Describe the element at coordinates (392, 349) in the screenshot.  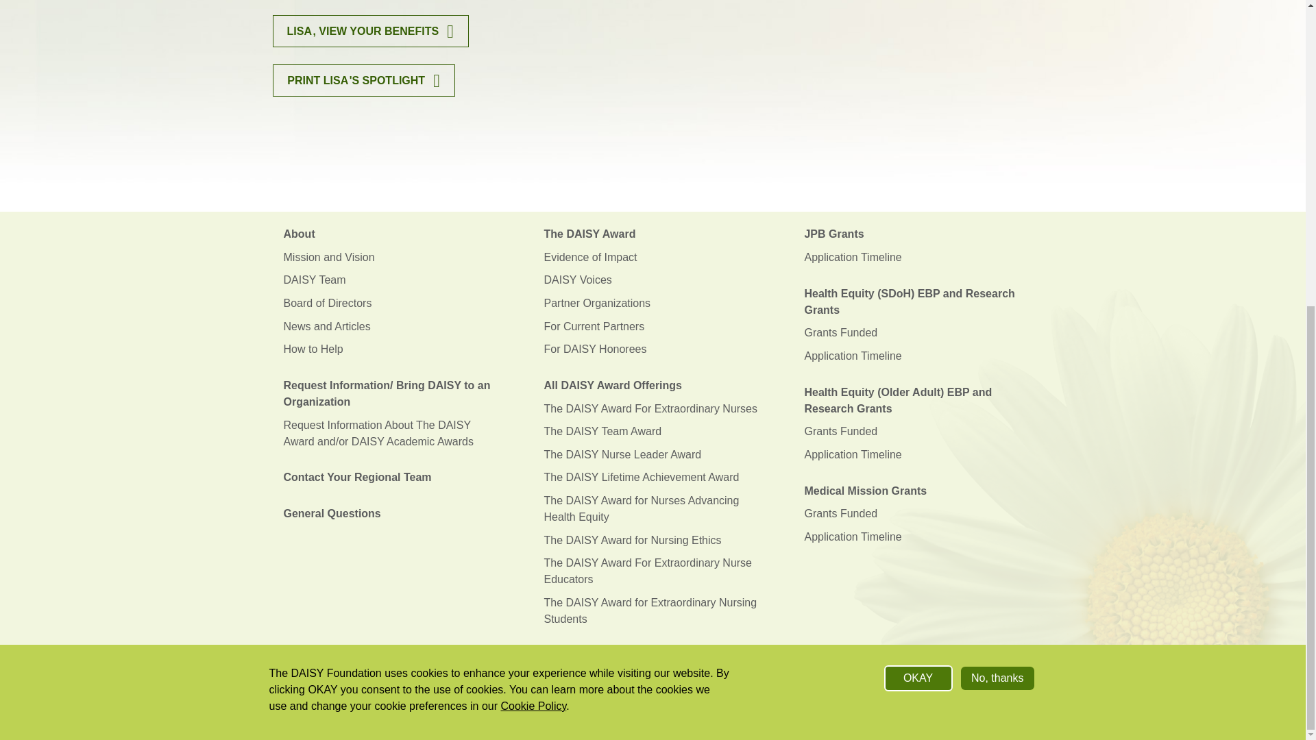
I see `How to Help` at that location.